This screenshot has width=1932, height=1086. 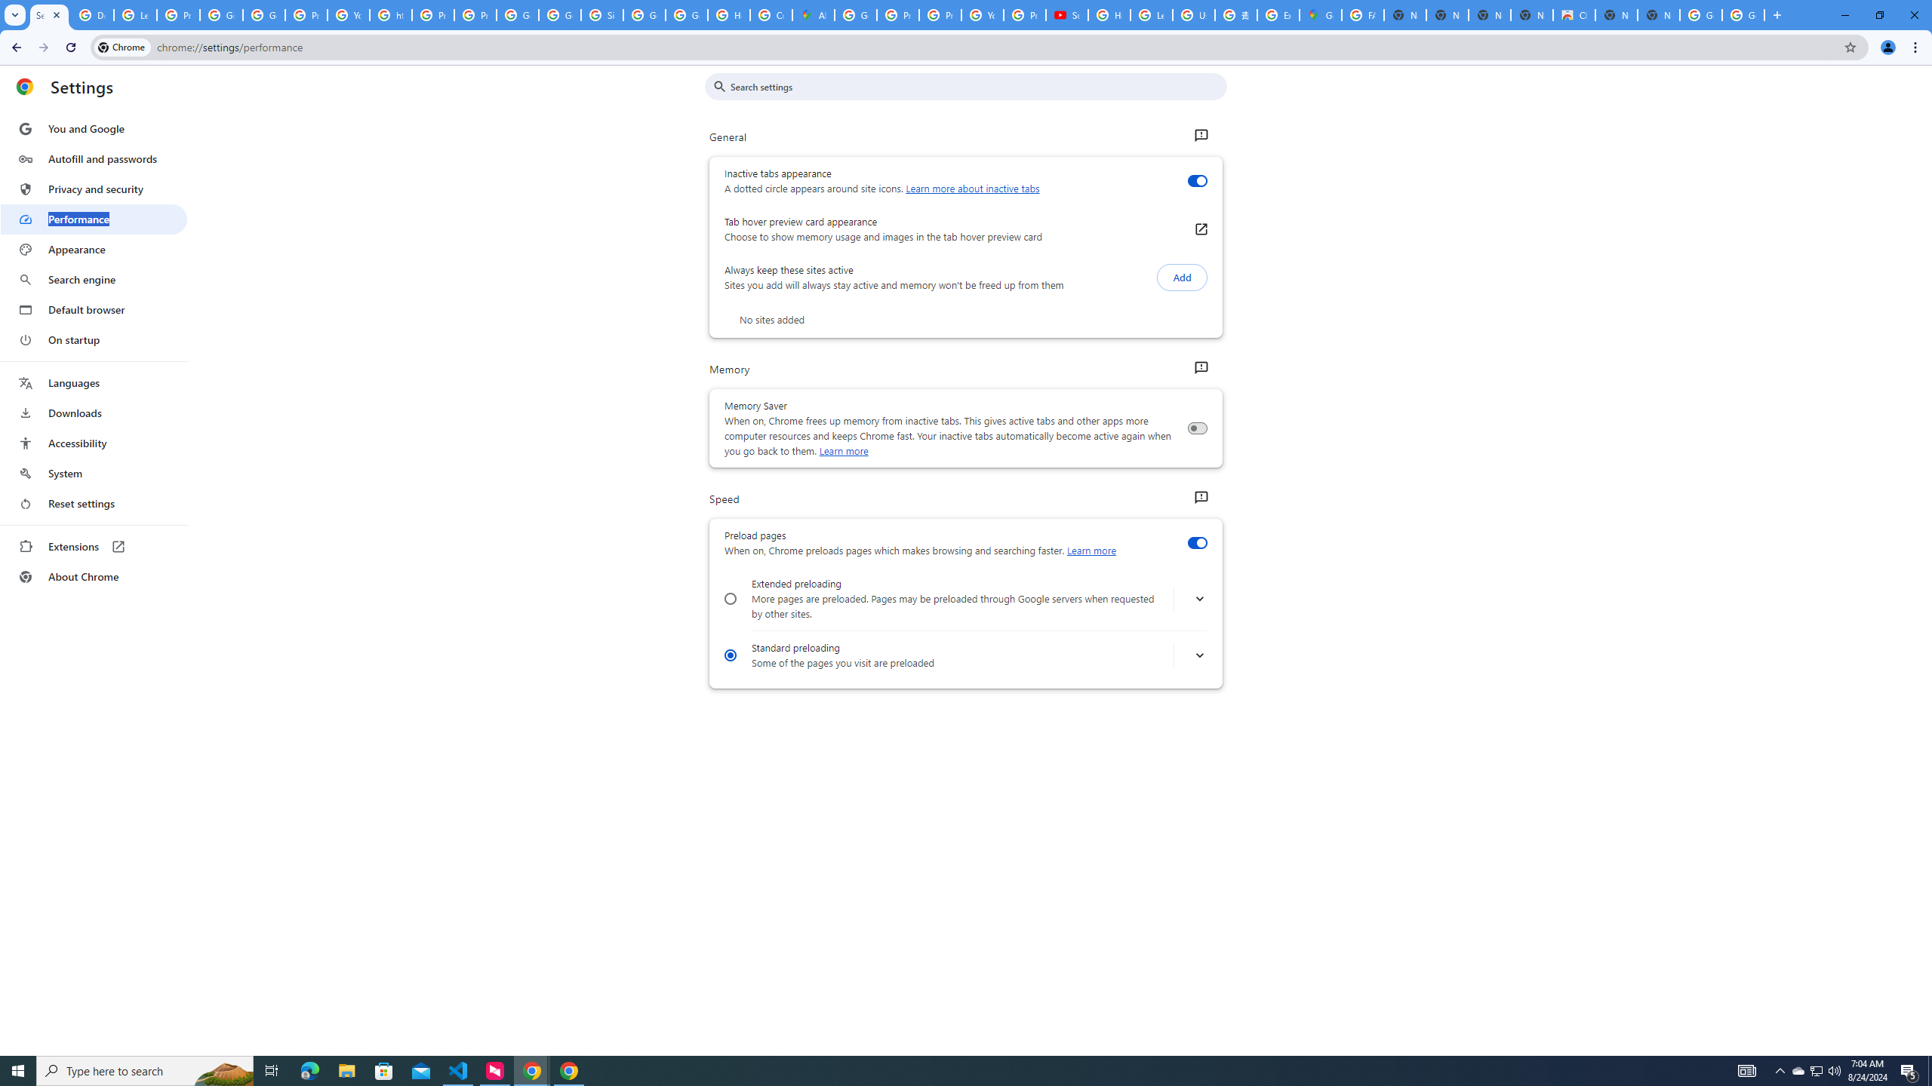 I want to click on Subscriptions - YouTube, so click(x=1067, y=15).